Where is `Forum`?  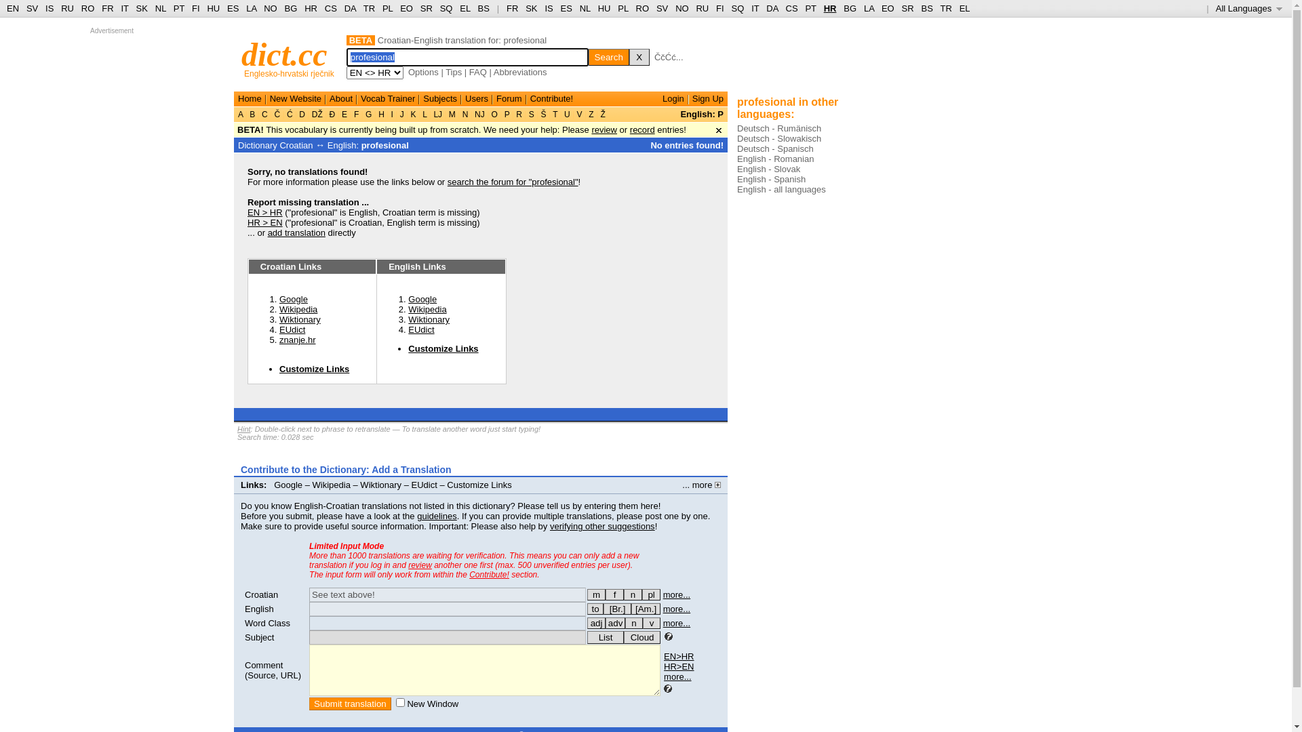 Forum is located at coordinates (509, 99).